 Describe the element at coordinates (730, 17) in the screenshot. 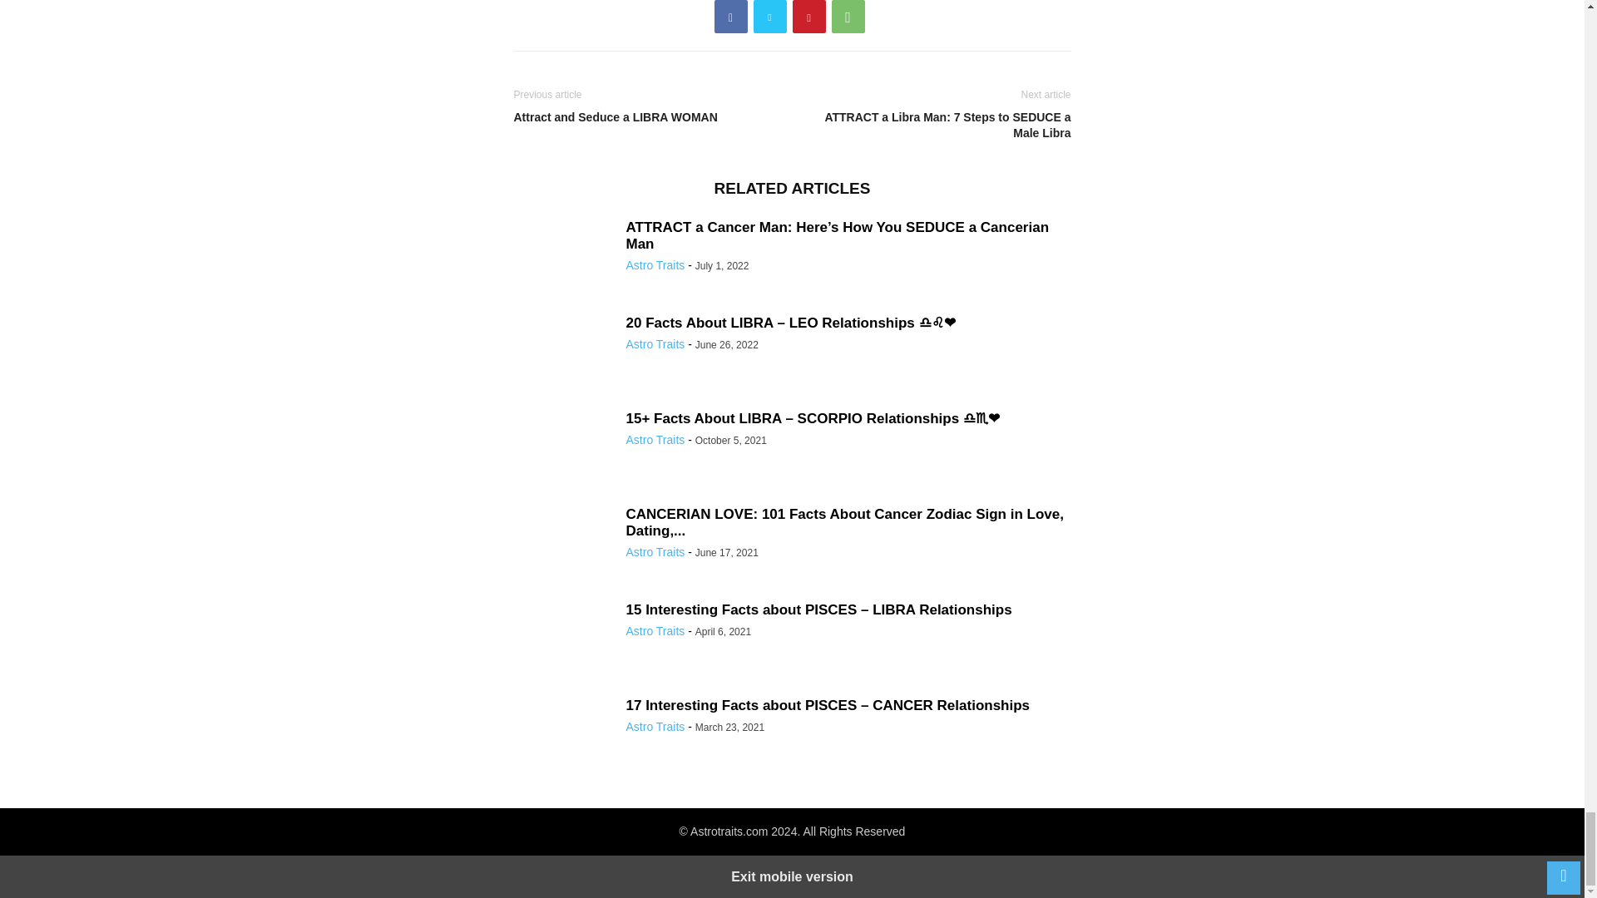

I see `Facebook` at that location.